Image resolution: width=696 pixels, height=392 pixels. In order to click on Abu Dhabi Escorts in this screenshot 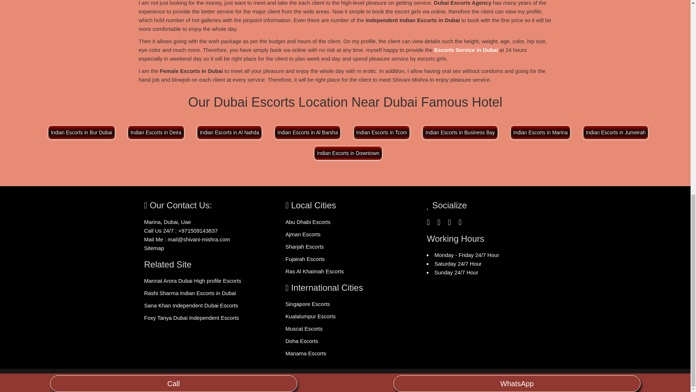, I will do `click(307, 221)`.